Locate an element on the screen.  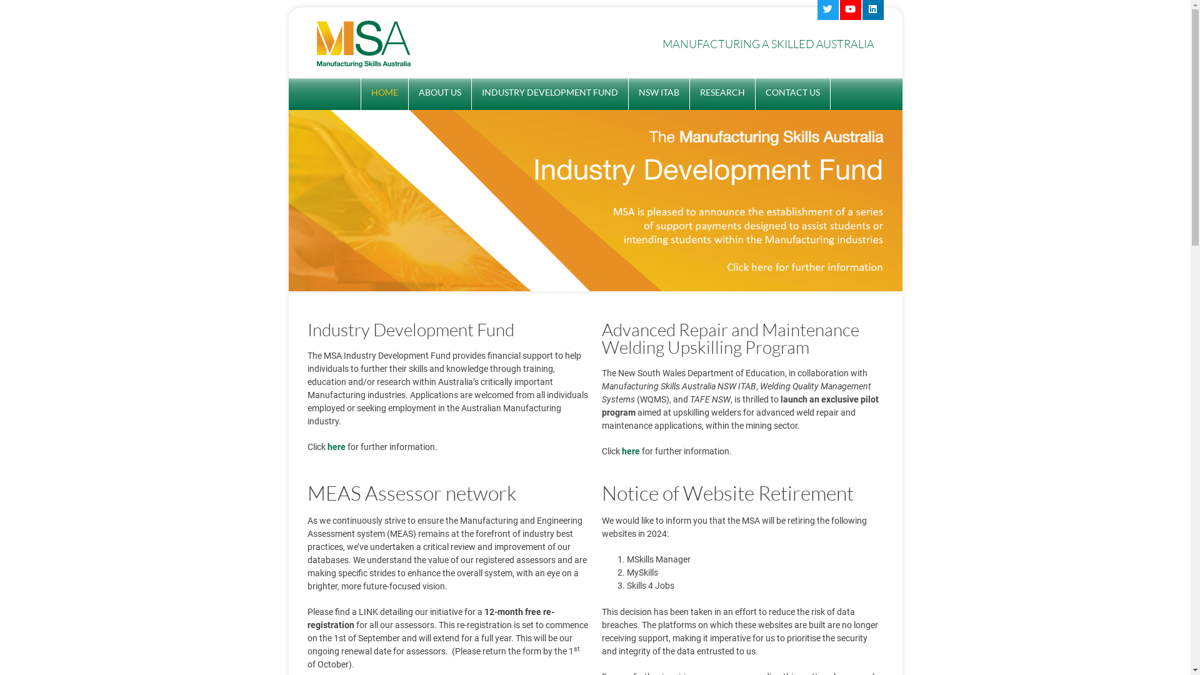
here is located at coordinates (630, 451).